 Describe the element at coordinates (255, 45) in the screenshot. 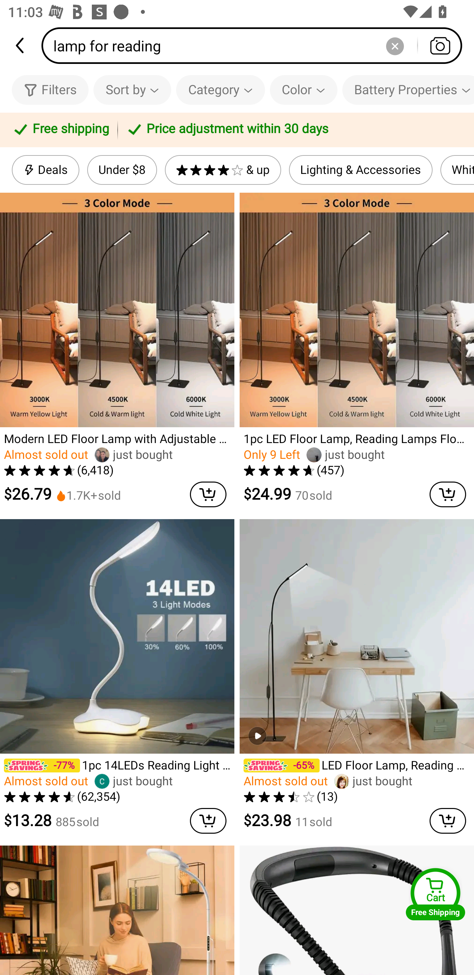

I see `lamp for reading` at that location.